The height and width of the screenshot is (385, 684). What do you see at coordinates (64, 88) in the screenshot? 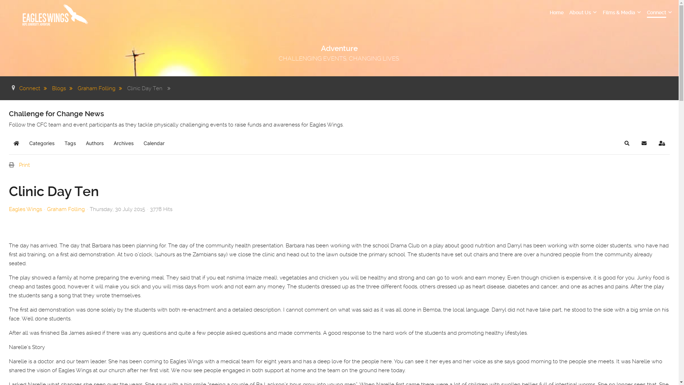
I see `Blogs` at bounding box center [64, 88].